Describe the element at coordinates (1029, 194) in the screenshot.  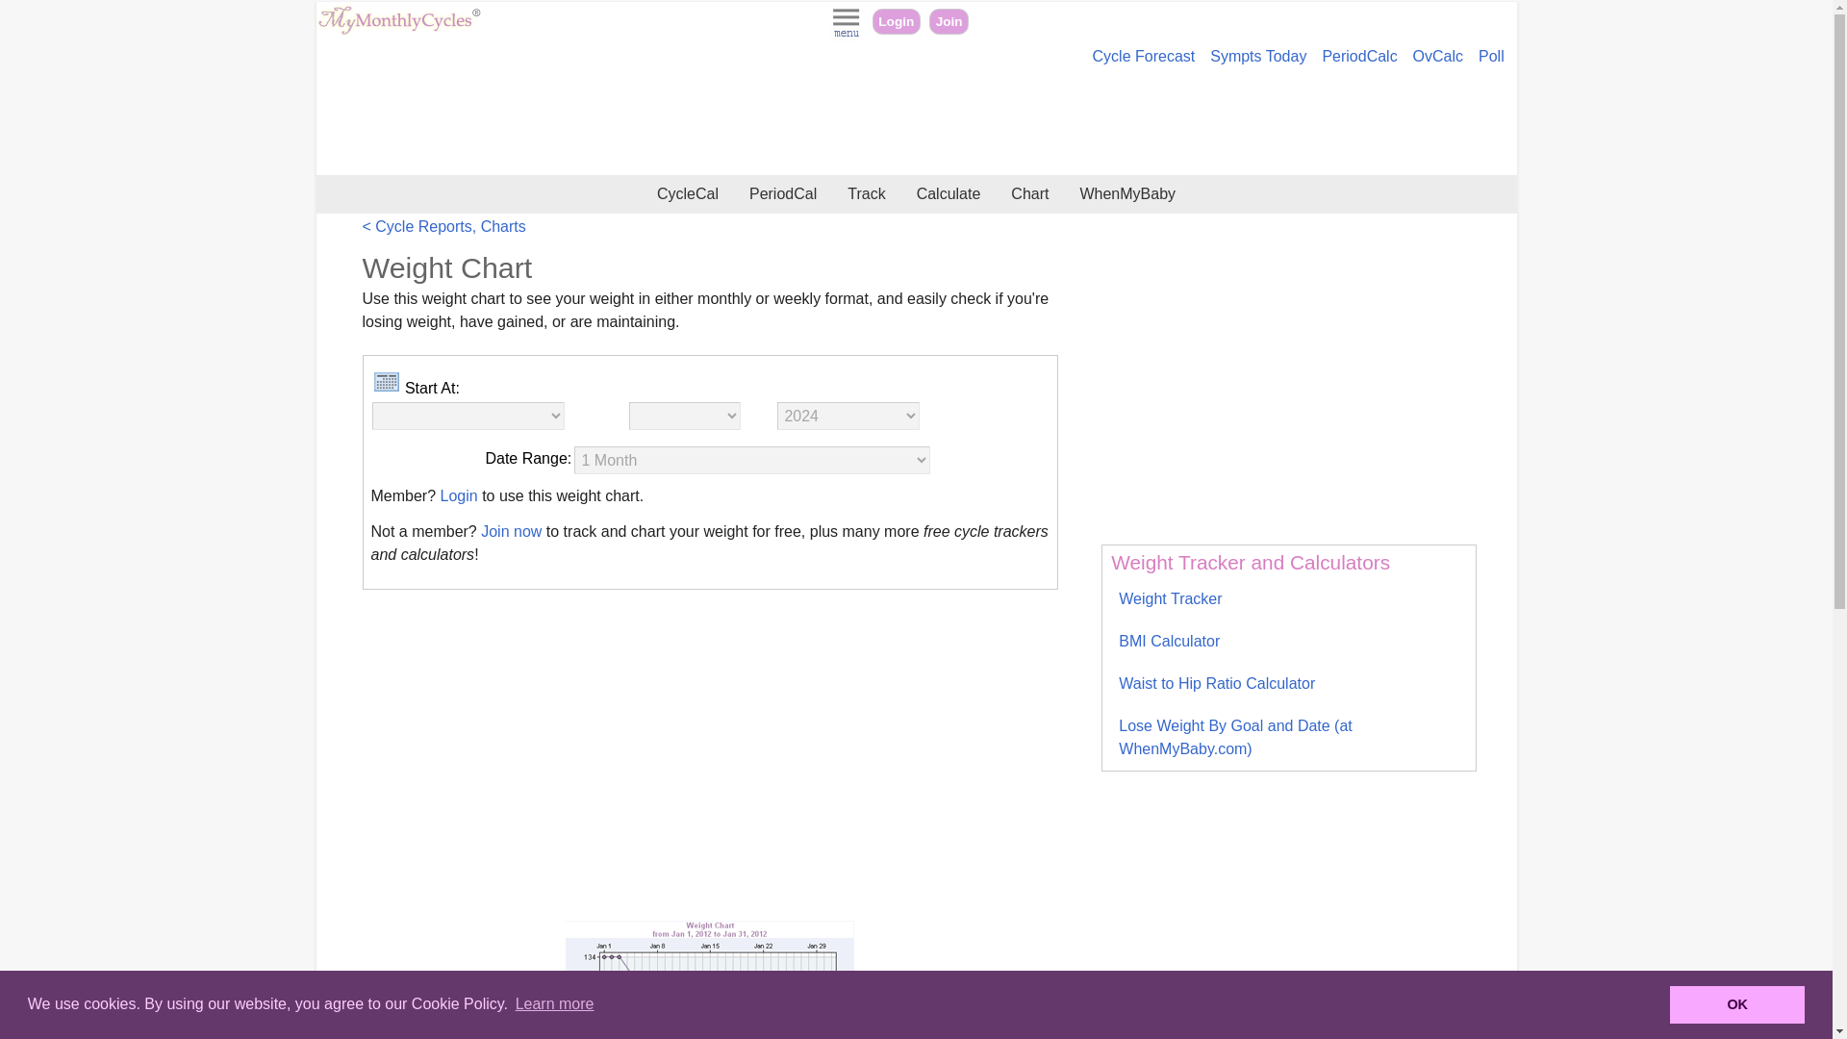
I see `Chart` at that location.